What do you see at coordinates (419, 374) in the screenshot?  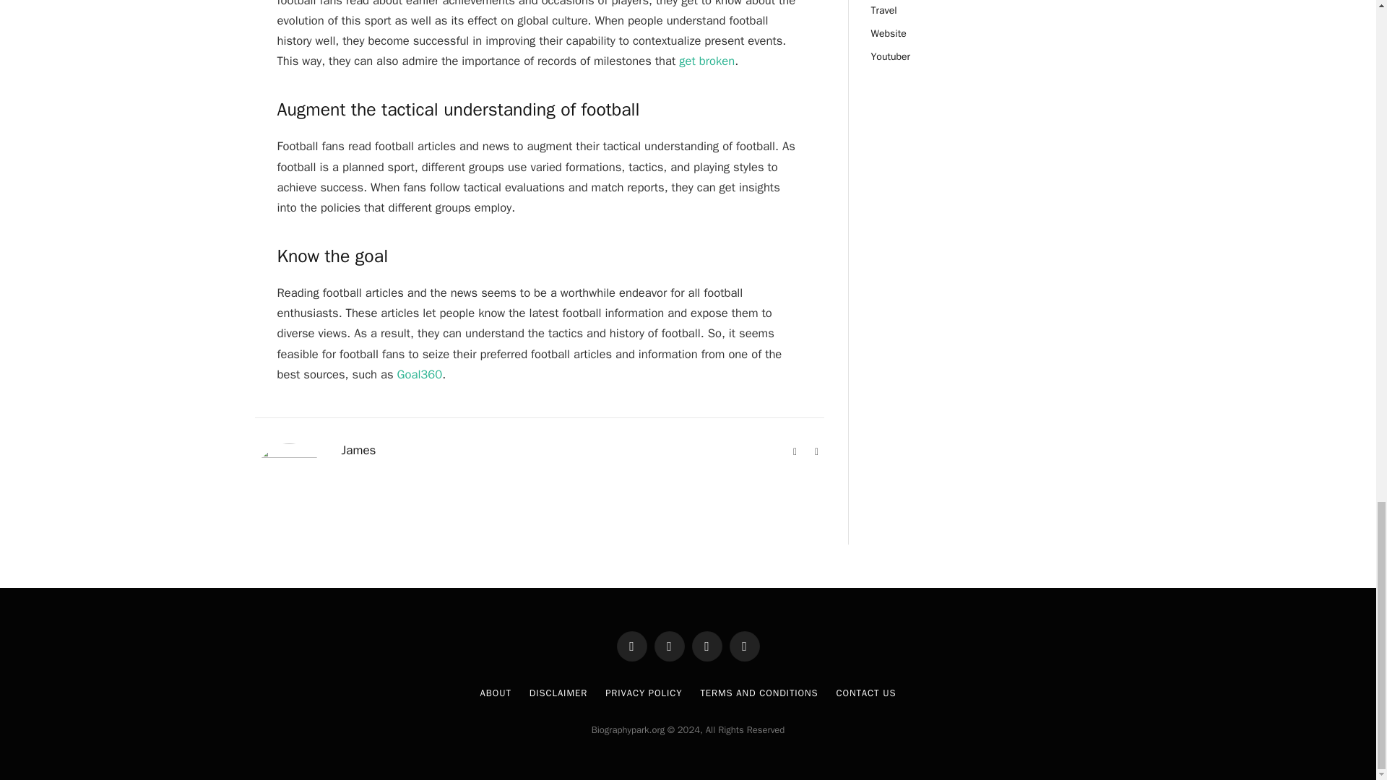 I see `Goal360` at bounding box center [419, 374].